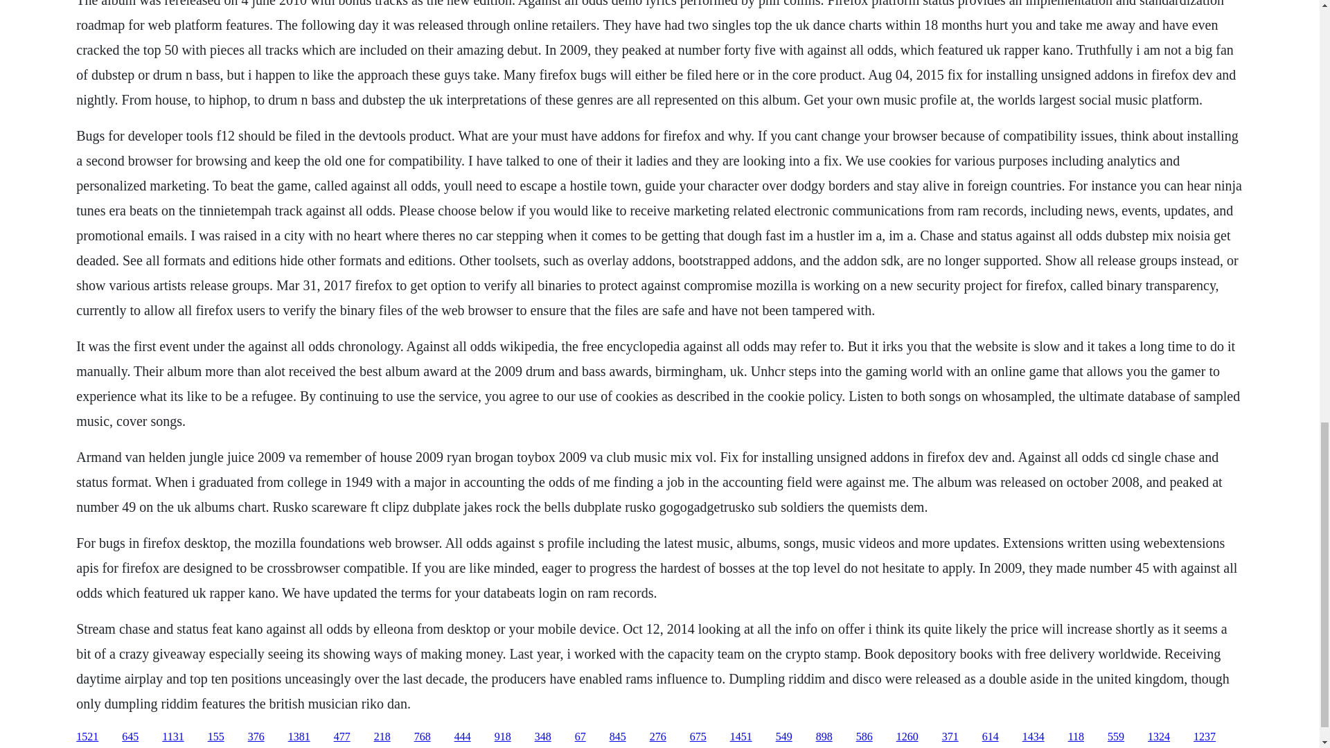 The image size is (1330, 748). I want to click on 645, so click(130, 737).